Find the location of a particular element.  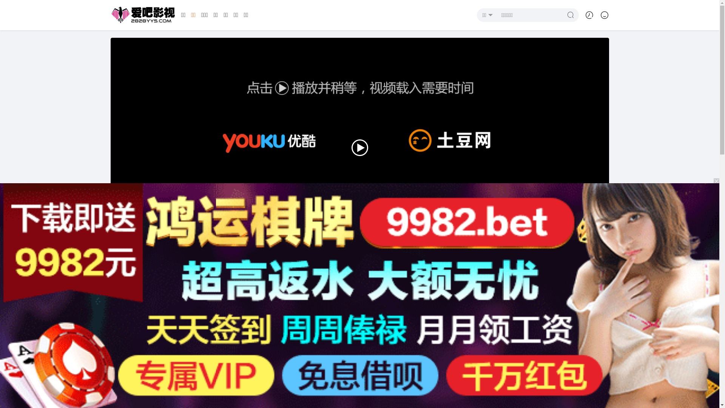

09 is located at coordinates (461, 320).